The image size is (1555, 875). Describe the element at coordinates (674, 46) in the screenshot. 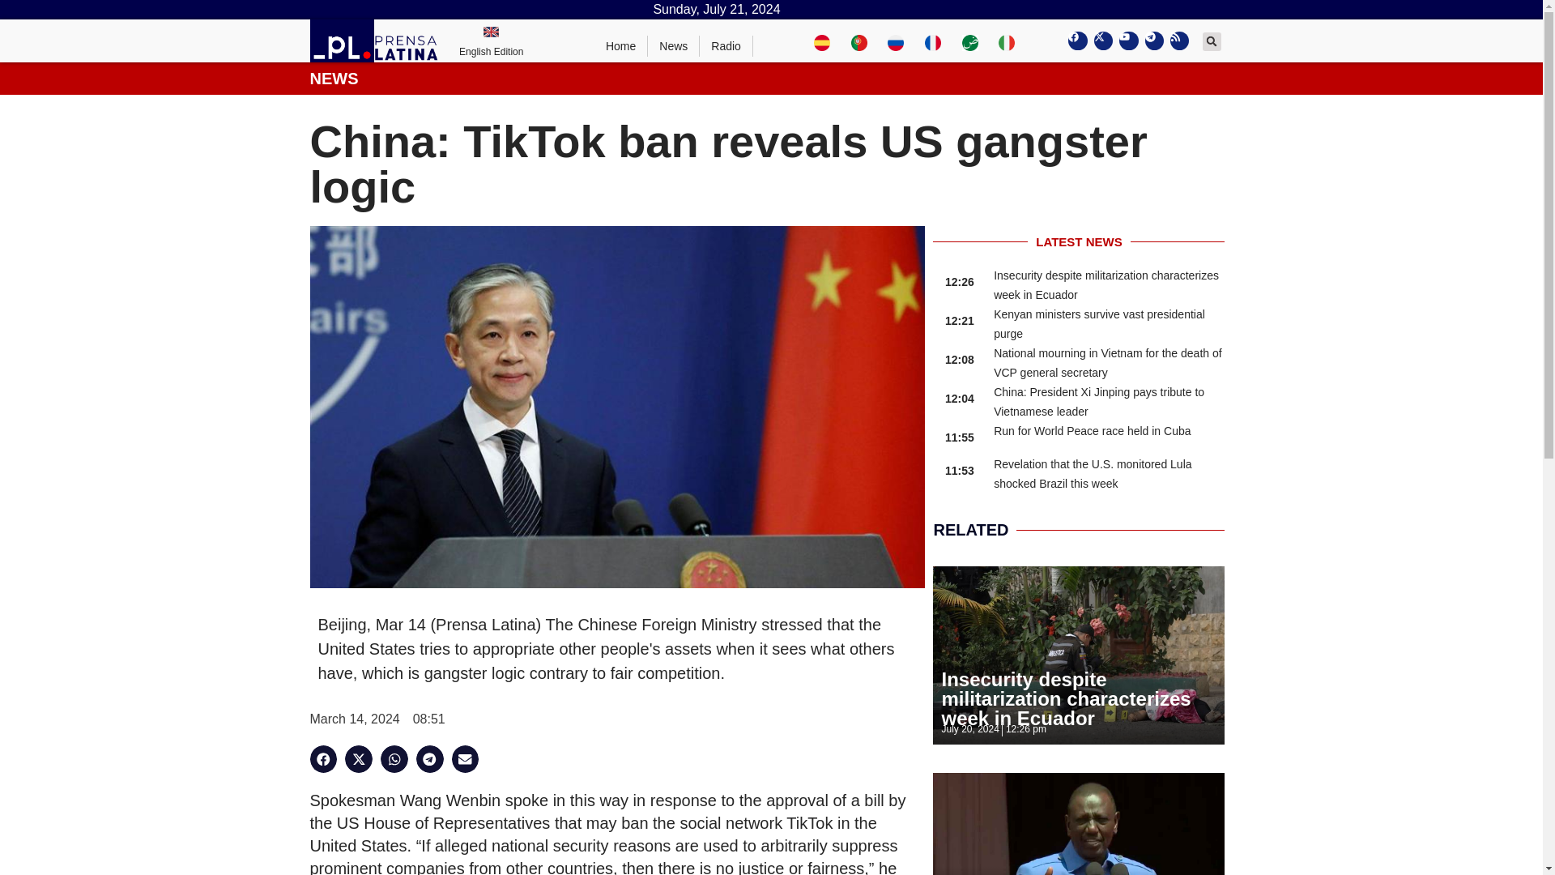

I see `News` at that location.